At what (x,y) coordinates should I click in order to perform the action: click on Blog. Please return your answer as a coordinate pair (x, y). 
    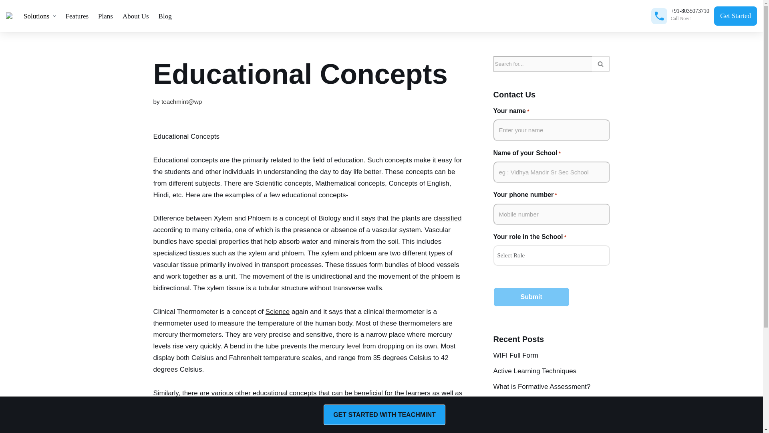
    Looking at the image, I should click on (165, 16).